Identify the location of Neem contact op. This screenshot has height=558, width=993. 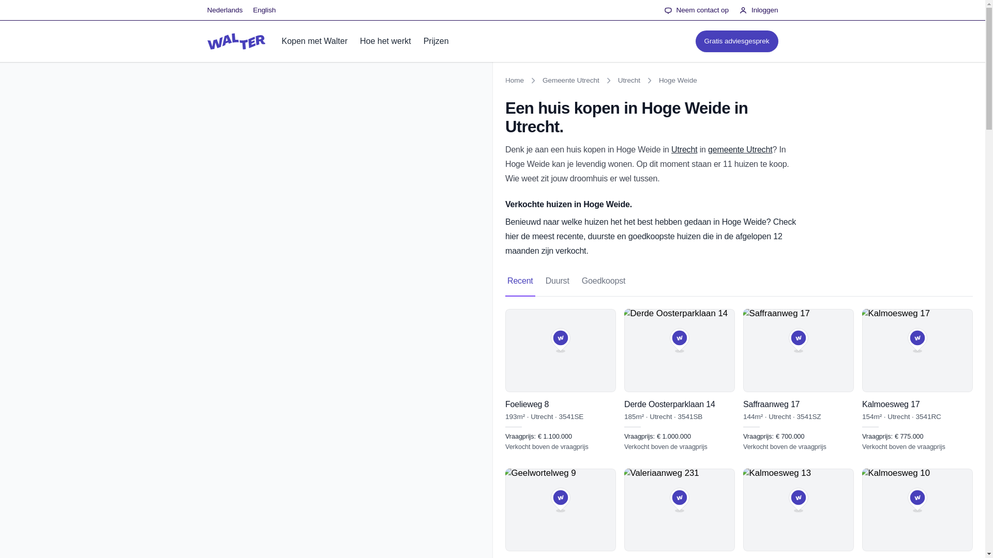
(696, 10).